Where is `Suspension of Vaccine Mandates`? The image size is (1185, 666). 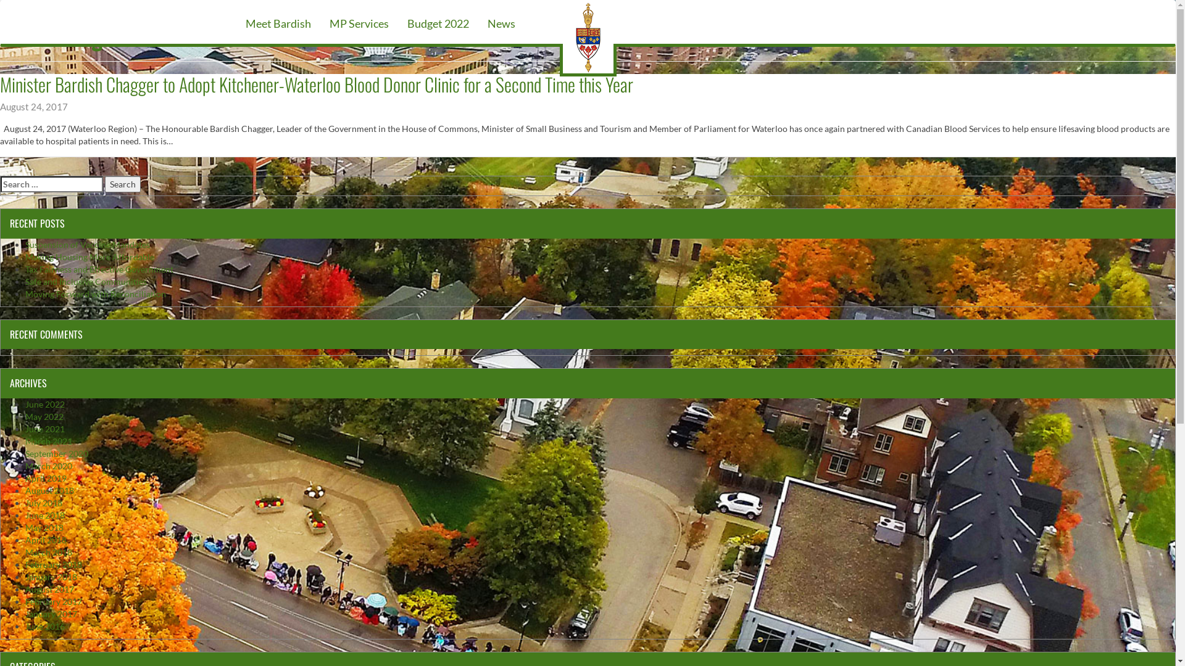 Suspension of Vaccine Mandates is located at coordinates (88, 244).